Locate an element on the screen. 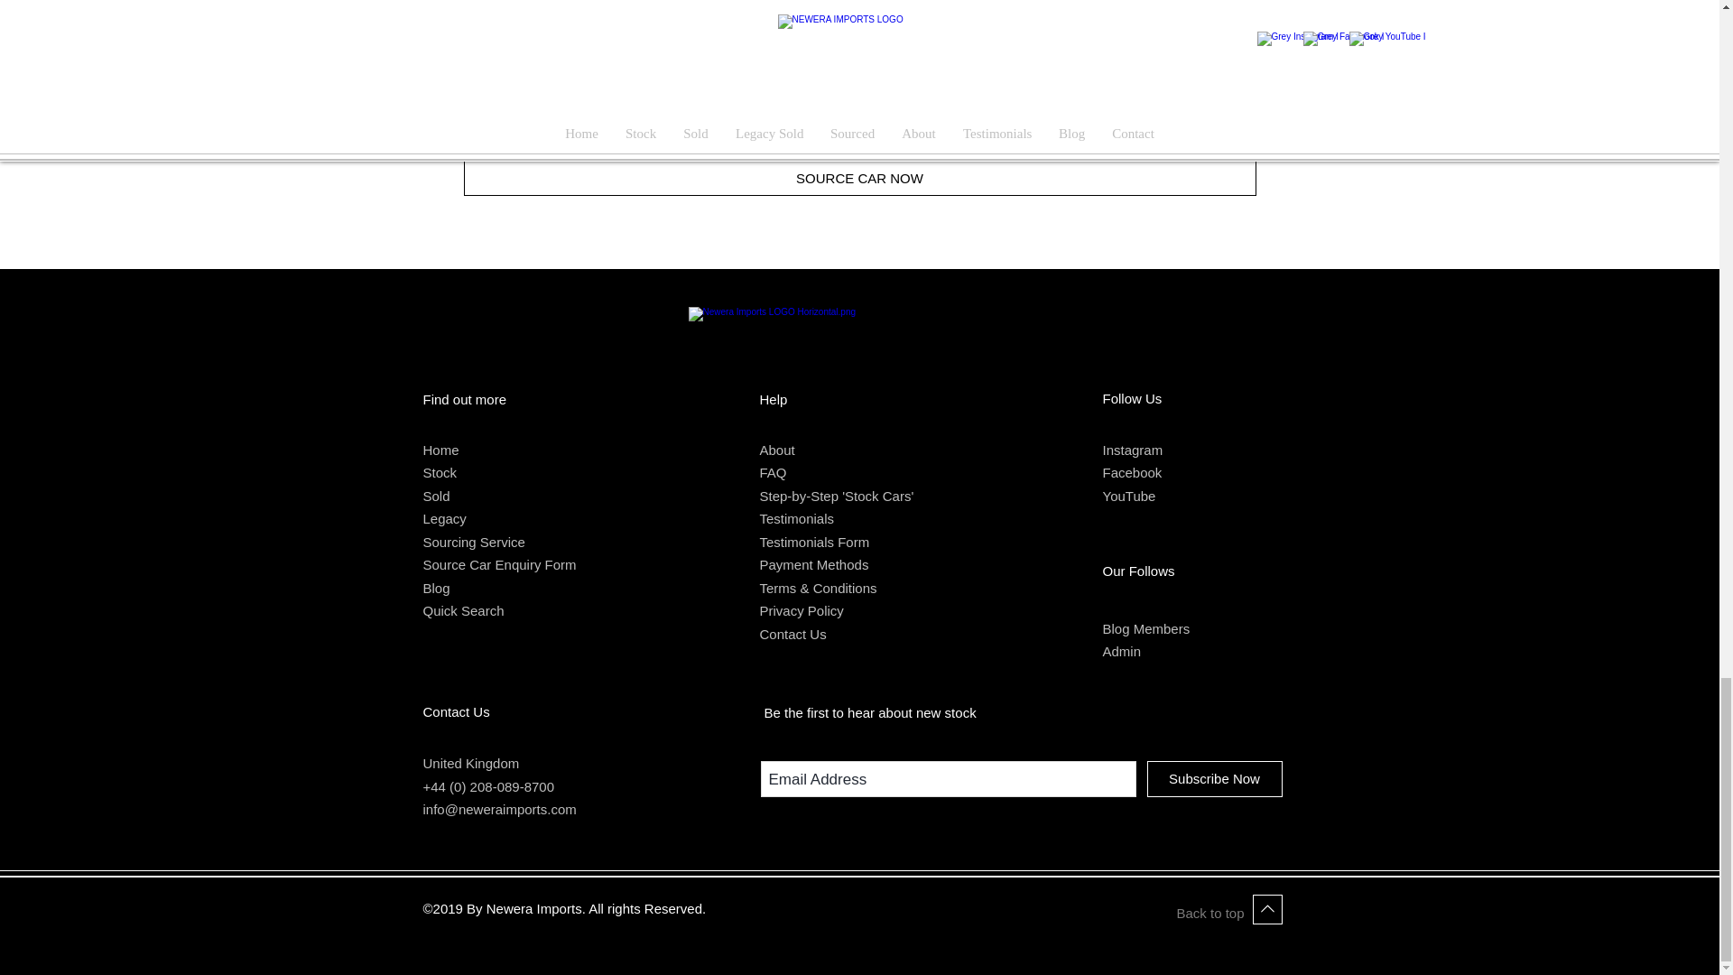 The width and height of the screenshot is (1733, 975). Home is located at coordinates (440, 450).